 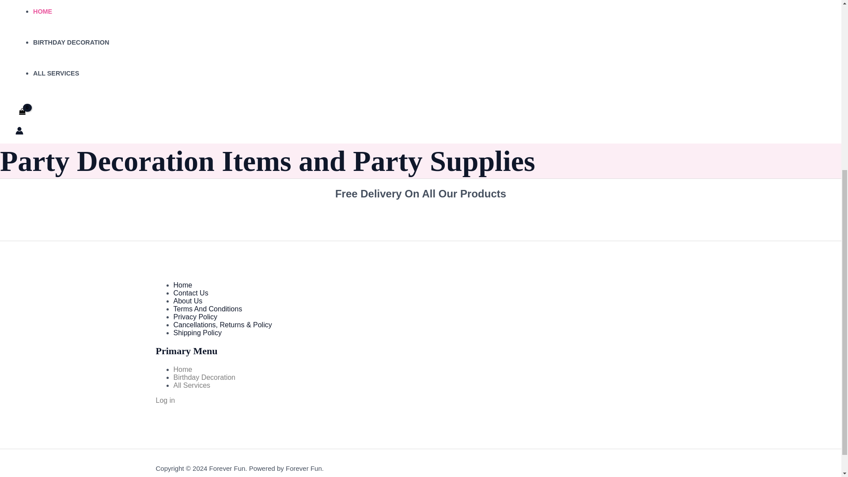 I want to click on All Services, so click(x=192, y=385).